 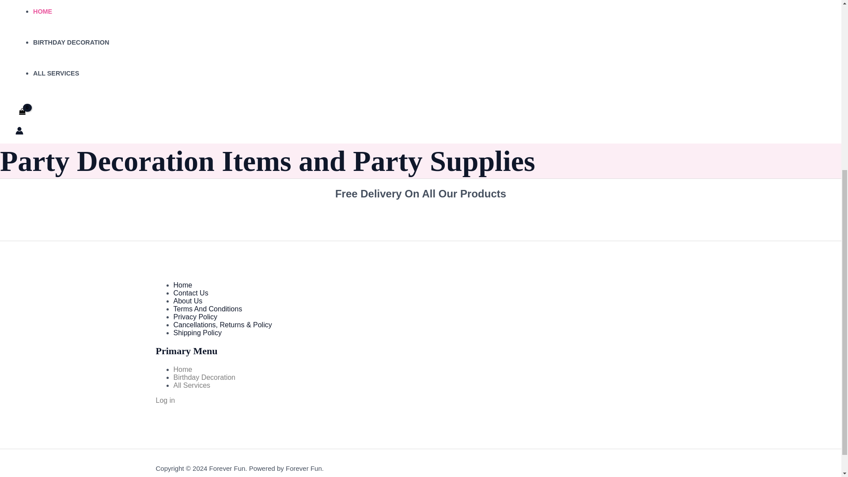 I want to click on All Services, so click(x=192, y=385).